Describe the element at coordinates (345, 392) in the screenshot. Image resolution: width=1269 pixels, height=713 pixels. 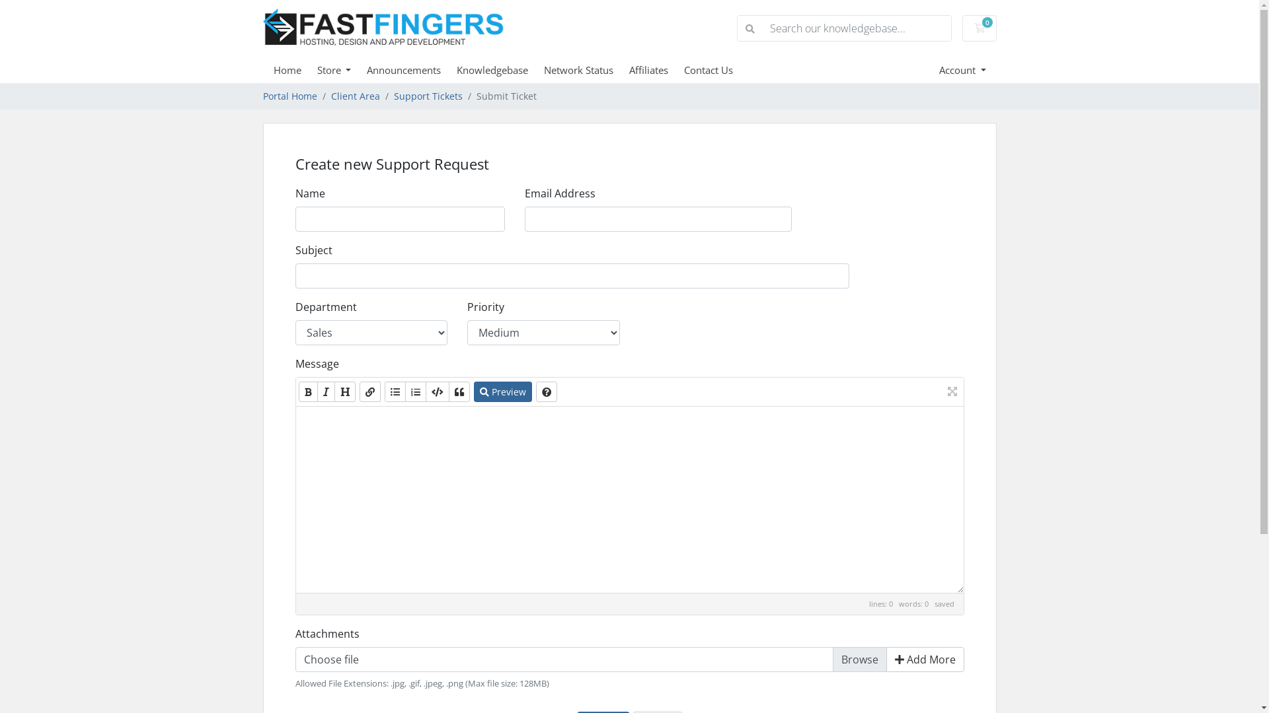
I see `Heading` at that location.